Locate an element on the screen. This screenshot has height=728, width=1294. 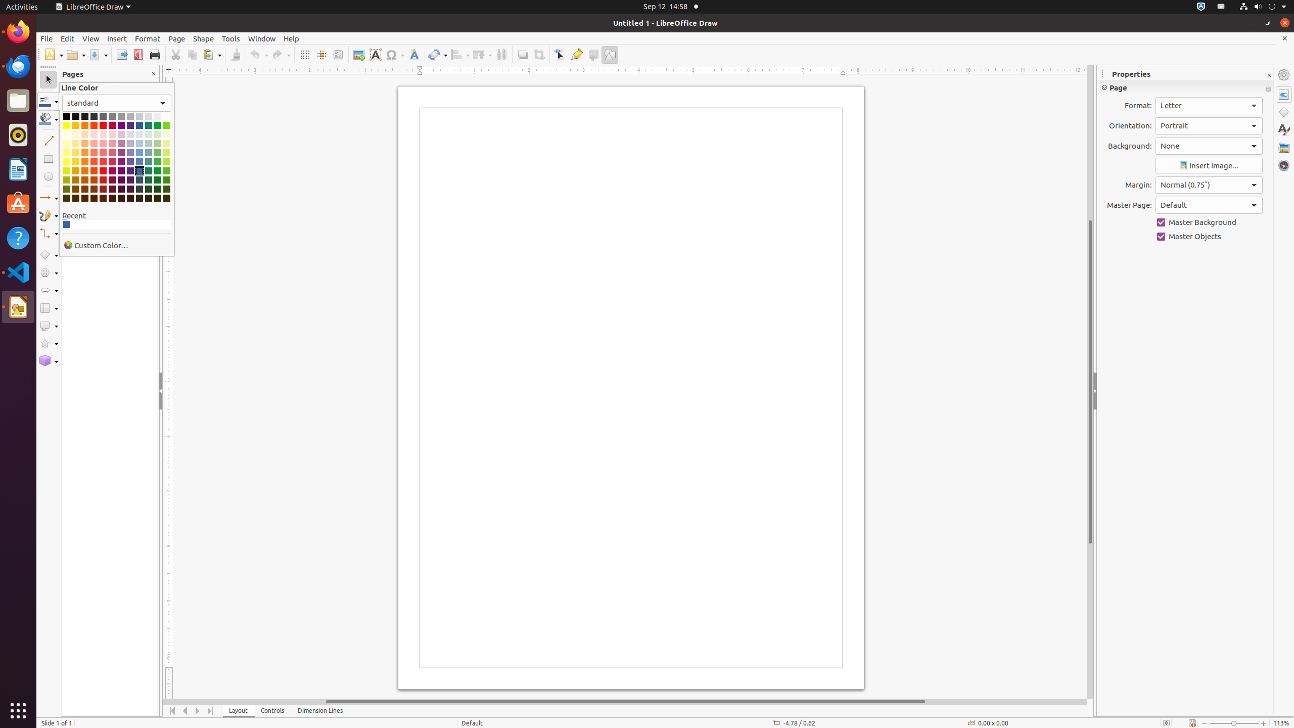
Light Teal 4 is located at coordinates (149, 134).